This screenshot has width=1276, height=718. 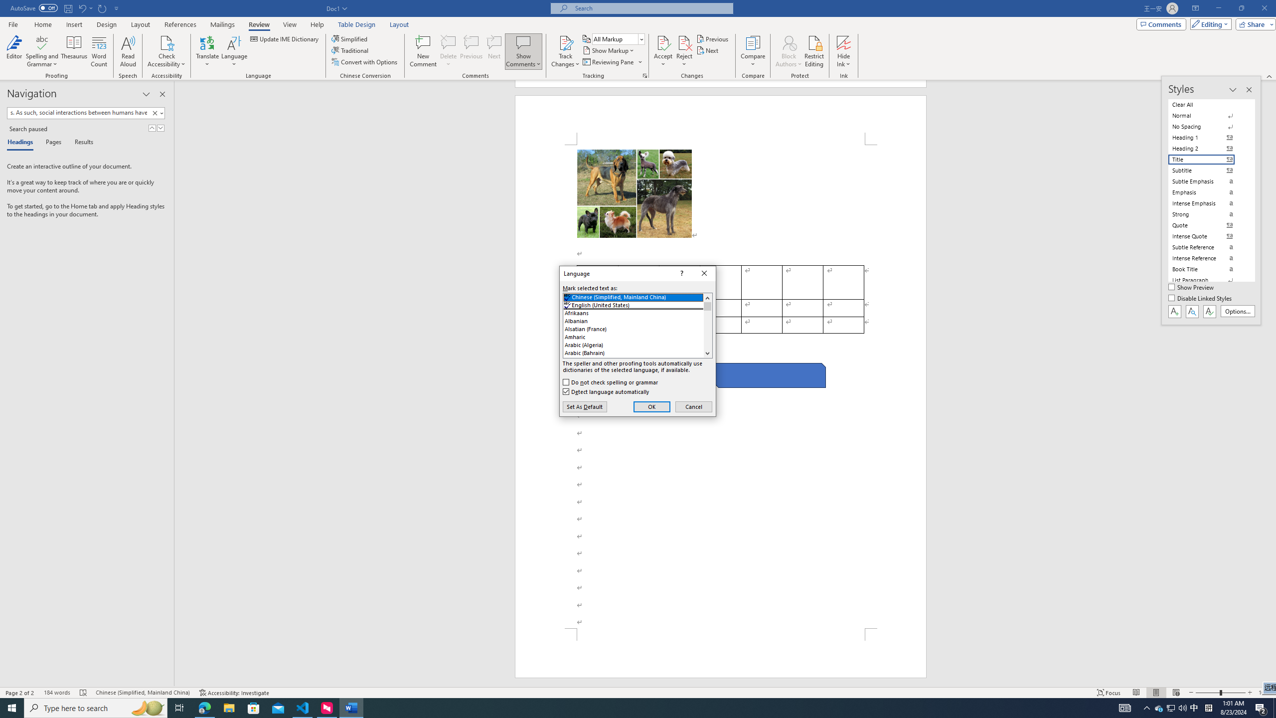 I want to click on English (United States), so click(x=638, y=305).